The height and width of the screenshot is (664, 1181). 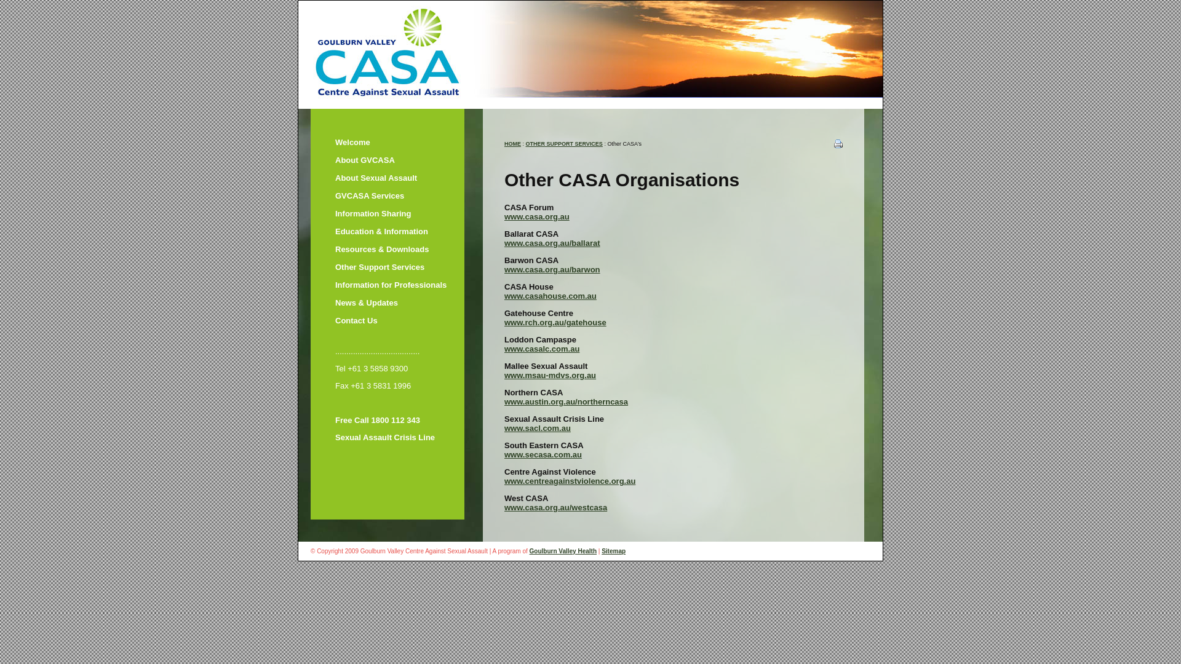 I want to click on Sitemap, so click(x=614, y=551).